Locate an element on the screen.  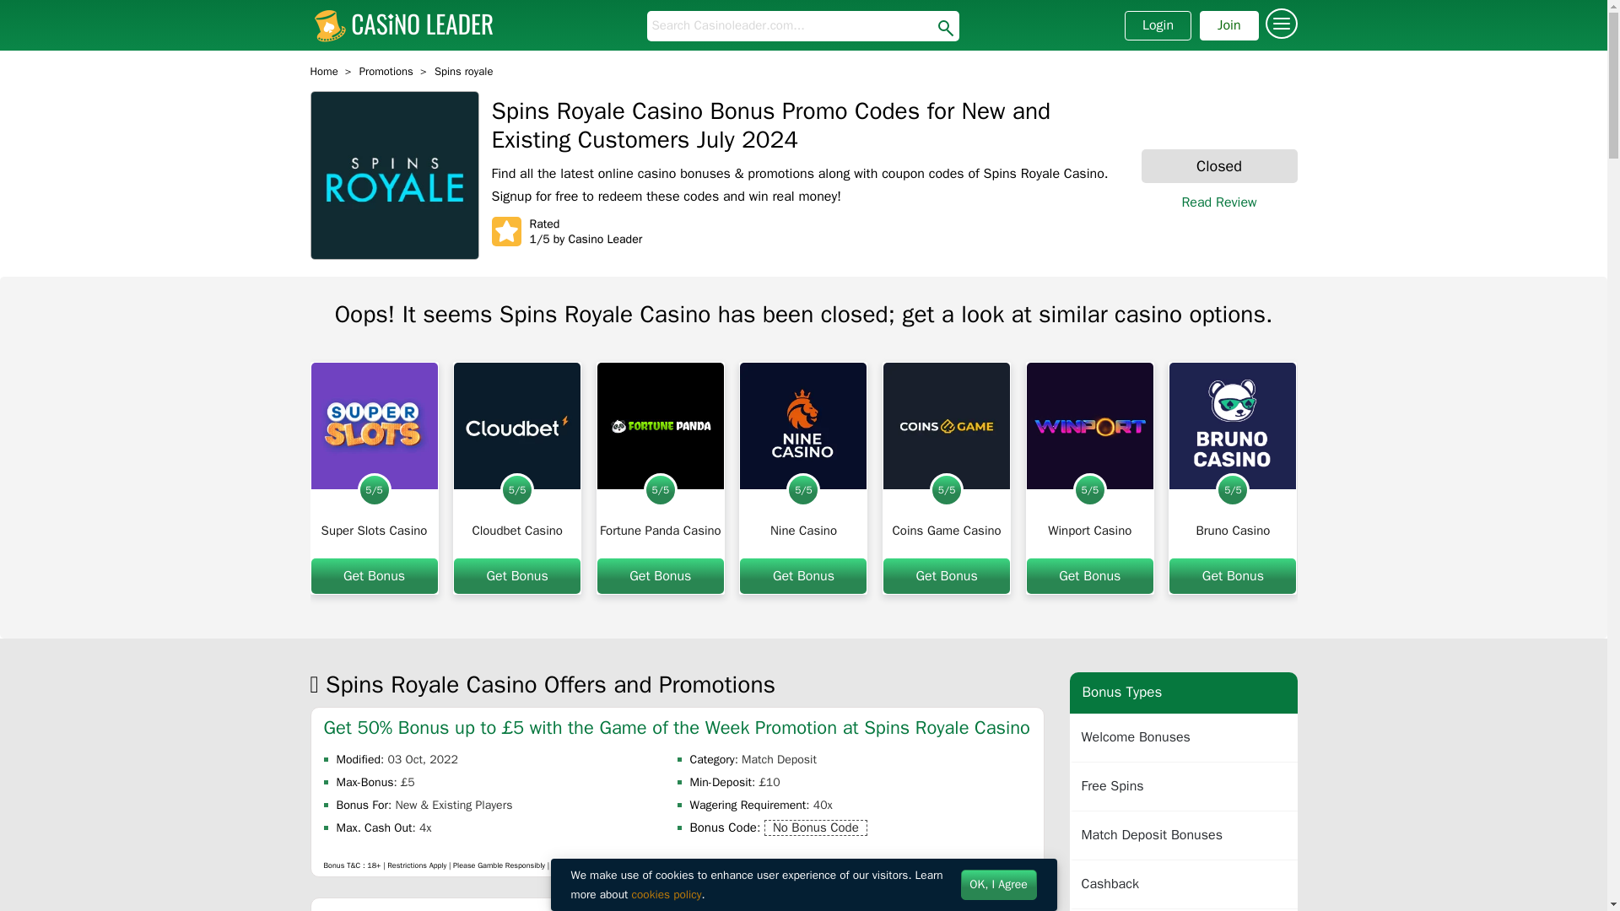
Coins Game Casino is located at coordinates (947, 530).